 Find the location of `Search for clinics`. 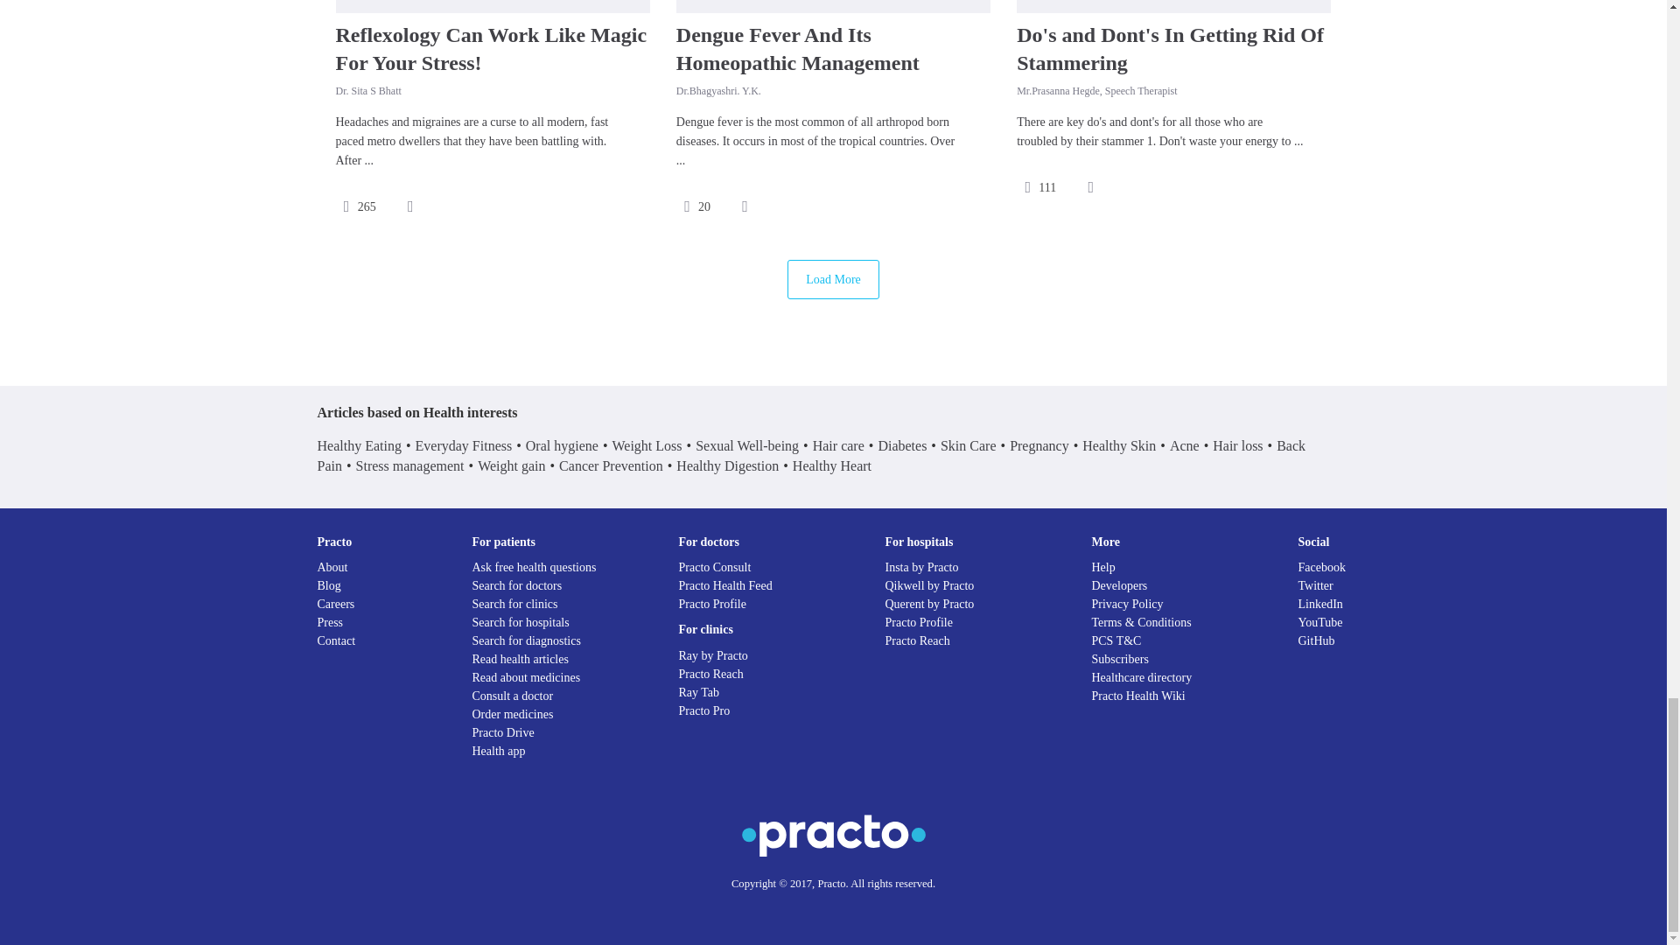

Search for clinics is located at coordinates (514, 604).